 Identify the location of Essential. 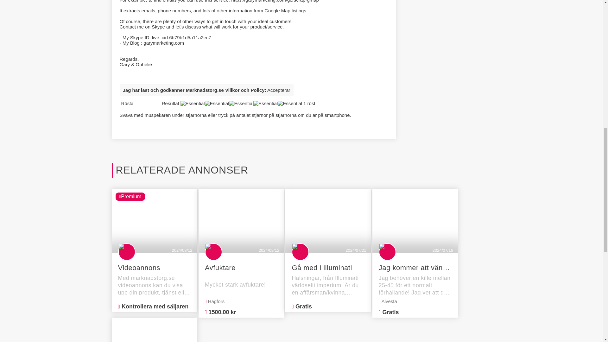
(146, 108).